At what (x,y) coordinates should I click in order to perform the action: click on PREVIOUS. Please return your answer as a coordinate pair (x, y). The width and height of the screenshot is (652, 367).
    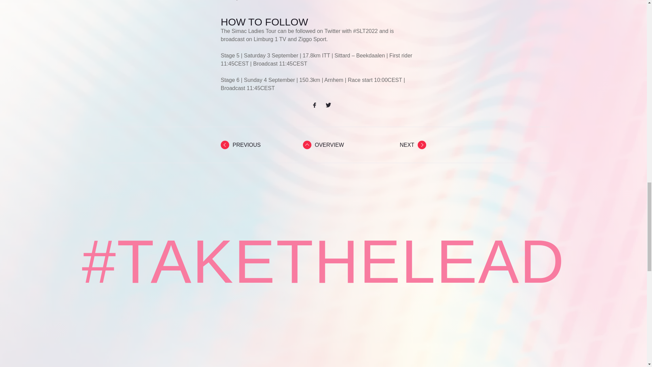
    Looking at the image, I should click on (241, 145).